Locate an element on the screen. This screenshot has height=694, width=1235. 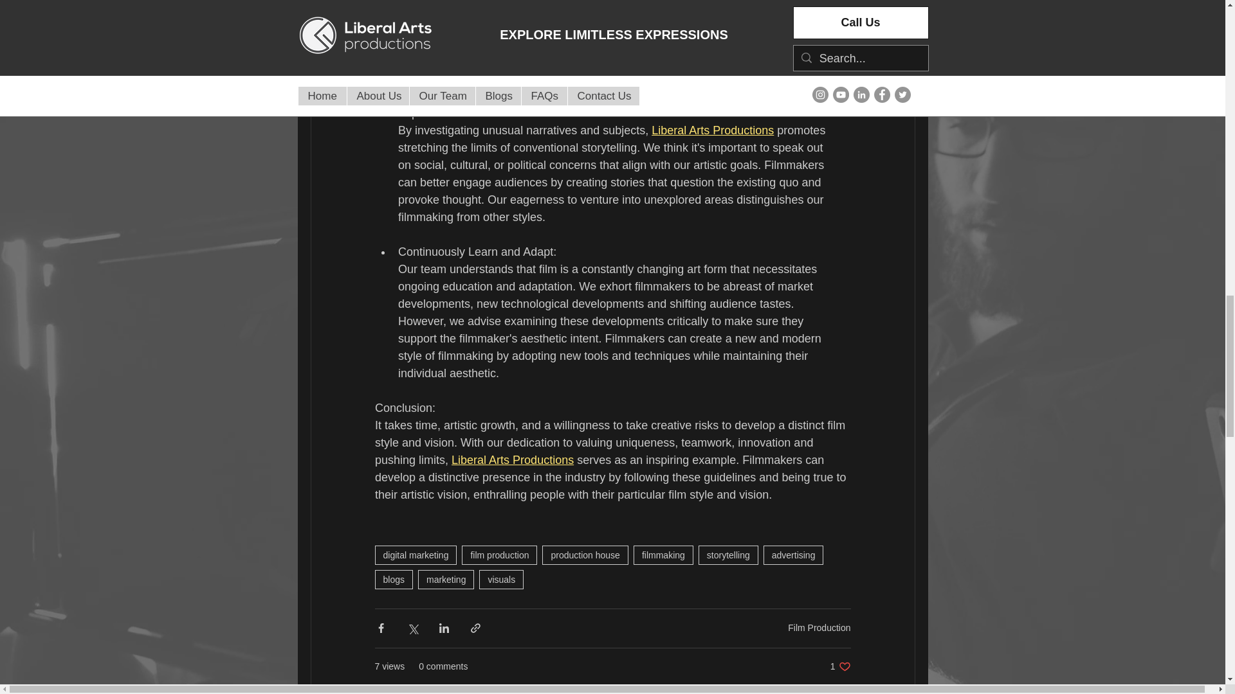
blogs is located at coordinates (393, 579).